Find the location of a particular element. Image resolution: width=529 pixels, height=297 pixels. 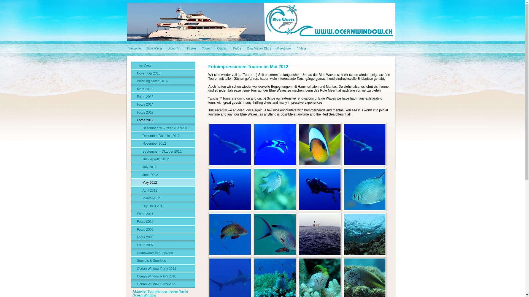

About Us is located at coordinates (175, 48).